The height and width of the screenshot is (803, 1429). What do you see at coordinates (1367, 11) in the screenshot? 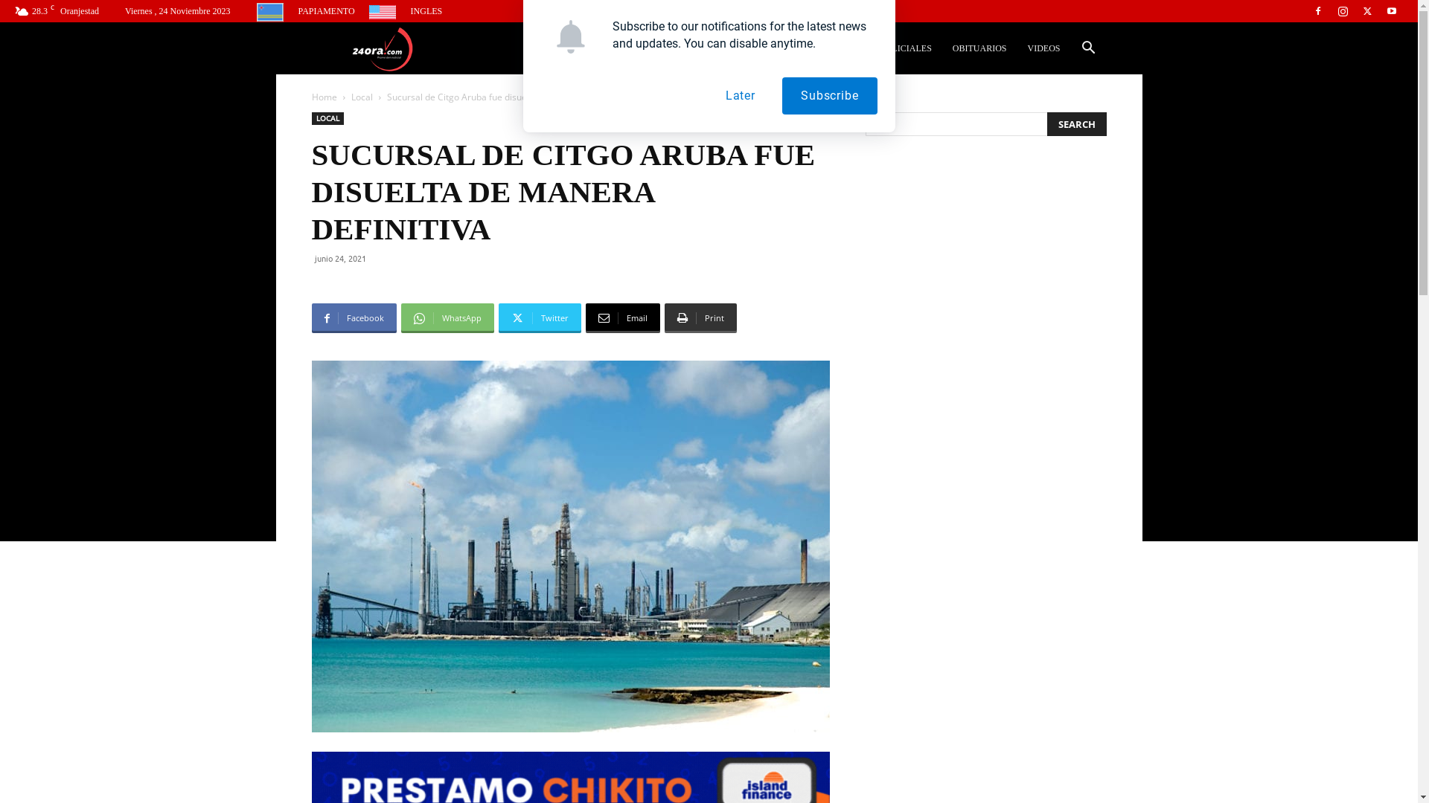
I see `Twitter` at bounding box center [1367, 11].